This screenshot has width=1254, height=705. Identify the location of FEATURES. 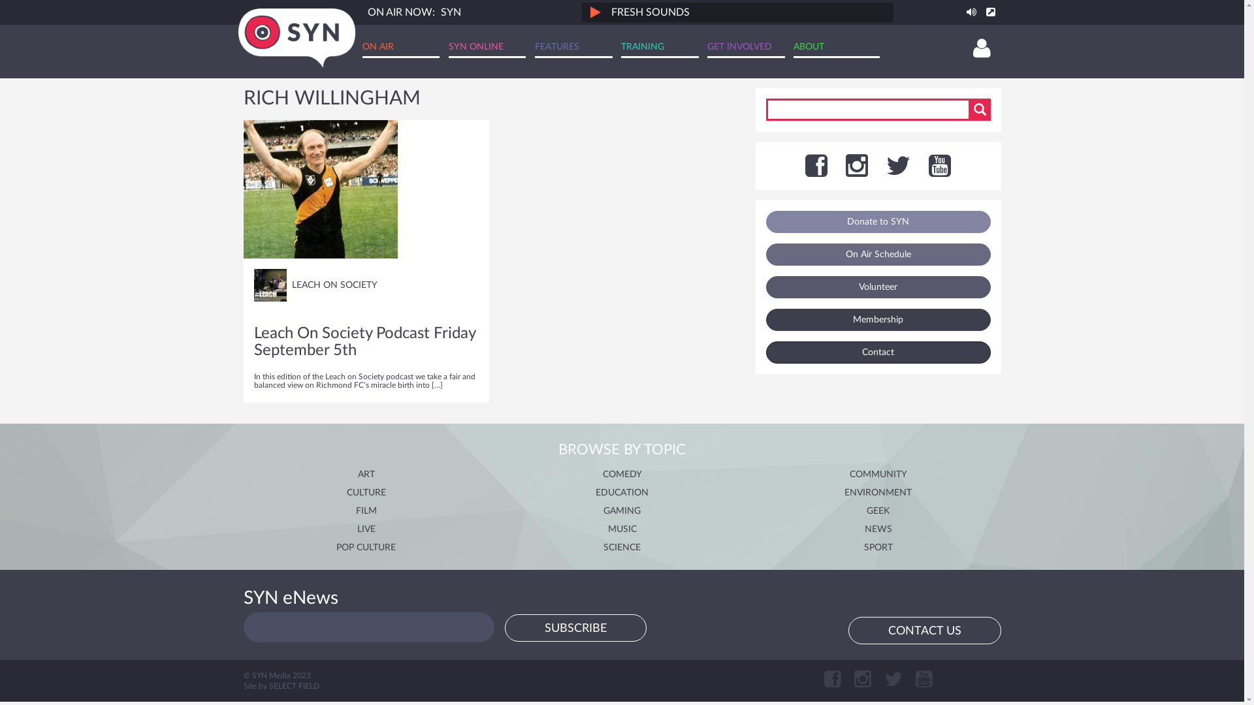
(573, 48).